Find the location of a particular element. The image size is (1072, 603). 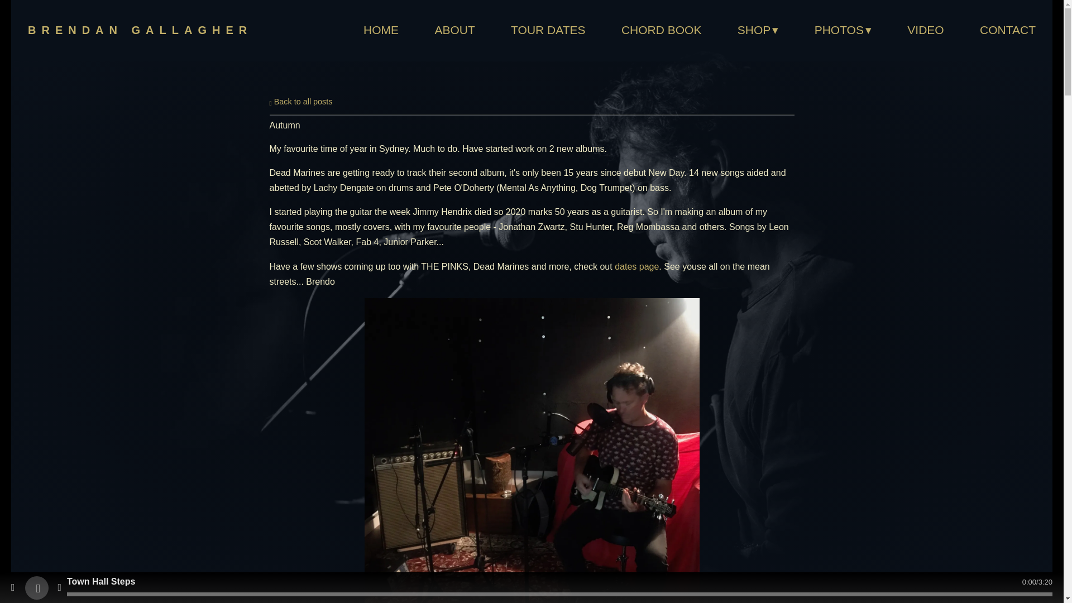

TOUR DATES is located at coordinates (548, 31).